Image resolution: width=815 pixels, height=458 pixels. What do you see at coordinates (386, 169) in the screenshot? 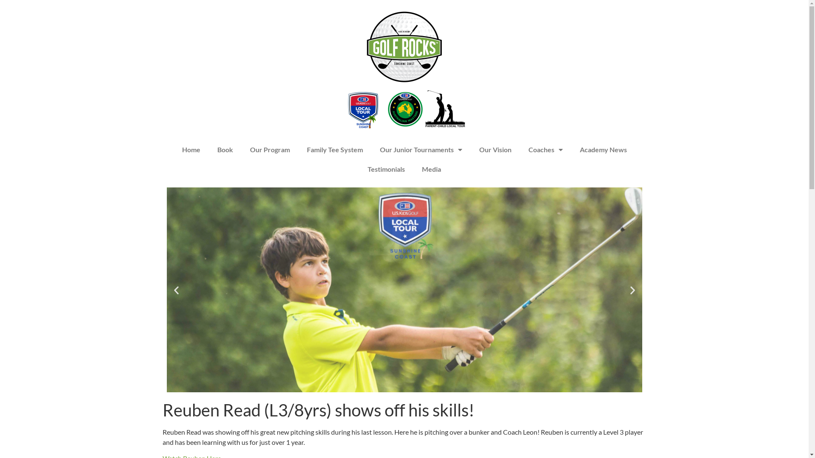
I see `Testimonials` at bounding box center [386, 169].